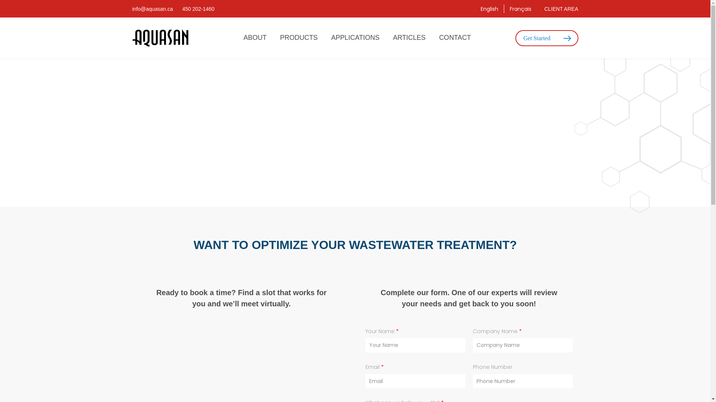  I want to click on Aquasan, so click(160, 38).